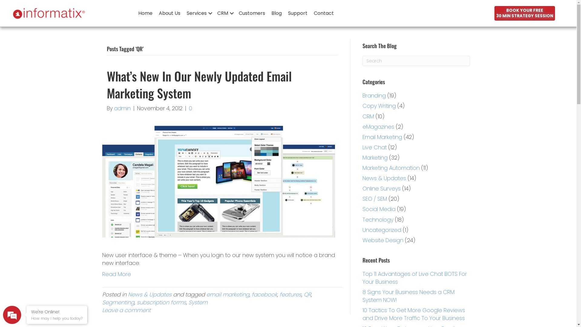  Describe the element at coordinates (252, 13) in the screenshot. I see `Customers` at that location.